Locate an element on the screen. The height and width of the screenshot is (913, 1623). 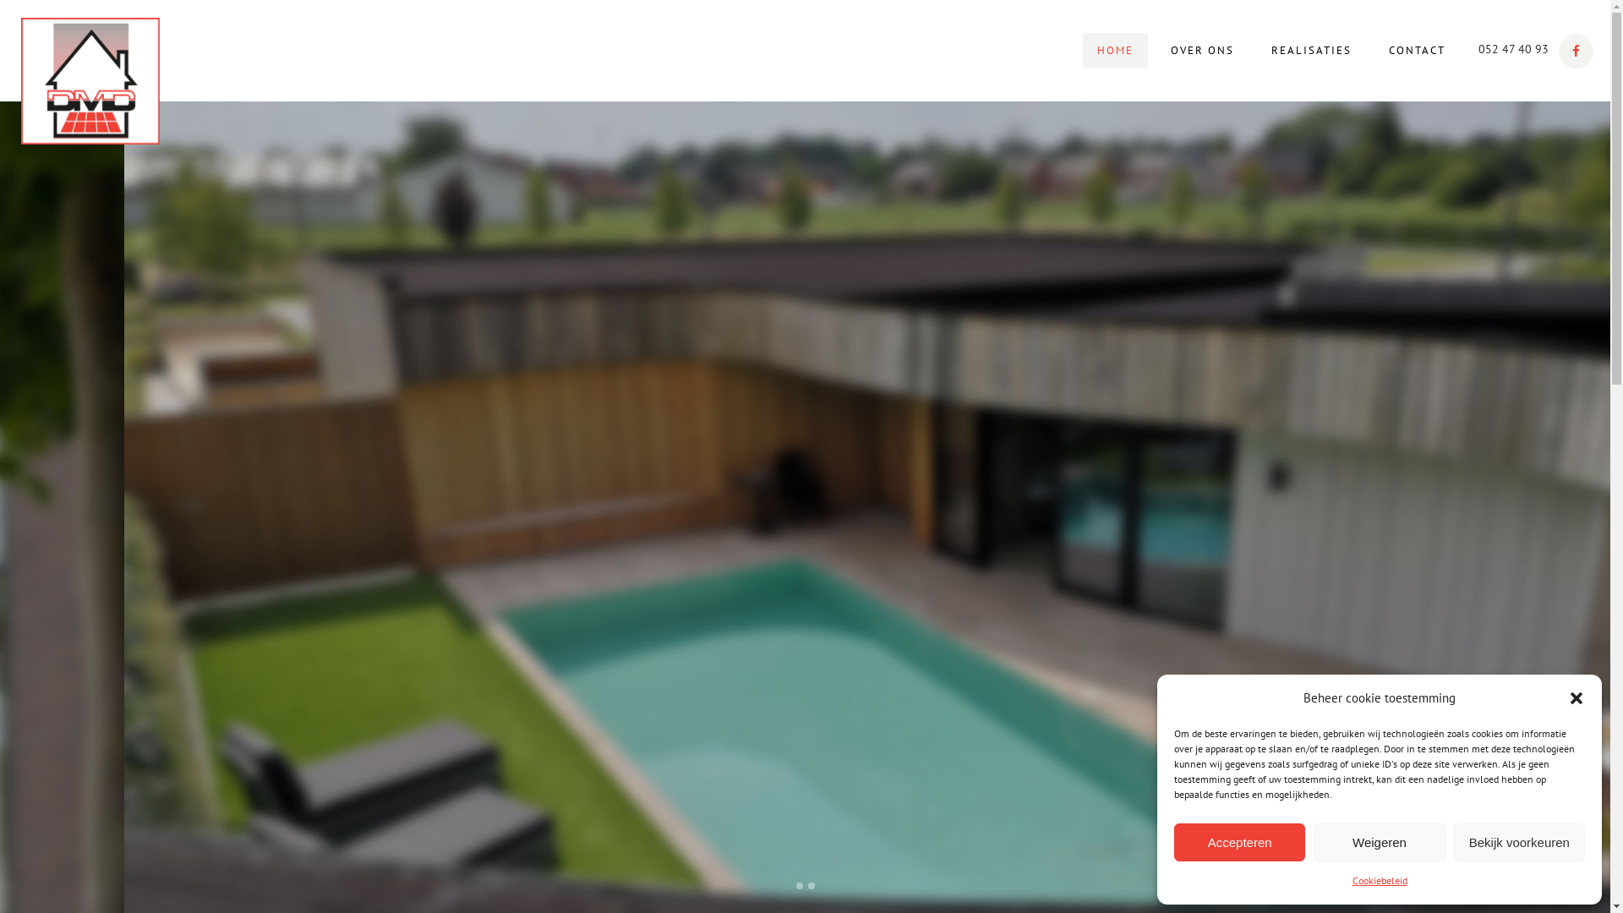
Bekijk voorkeuren is located at coordinates (1520, 842).